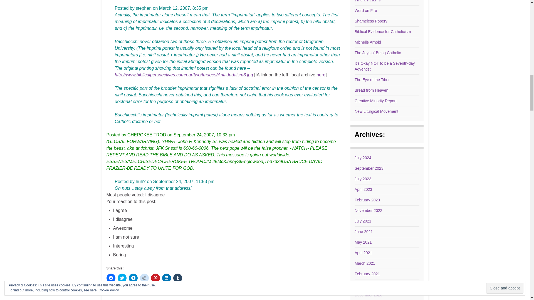 The image size is (534, 300). What do you see at coordinates (122, 278) in the screenshot?
I see `Click to share on Twitter` at bounding box center [122, 278].